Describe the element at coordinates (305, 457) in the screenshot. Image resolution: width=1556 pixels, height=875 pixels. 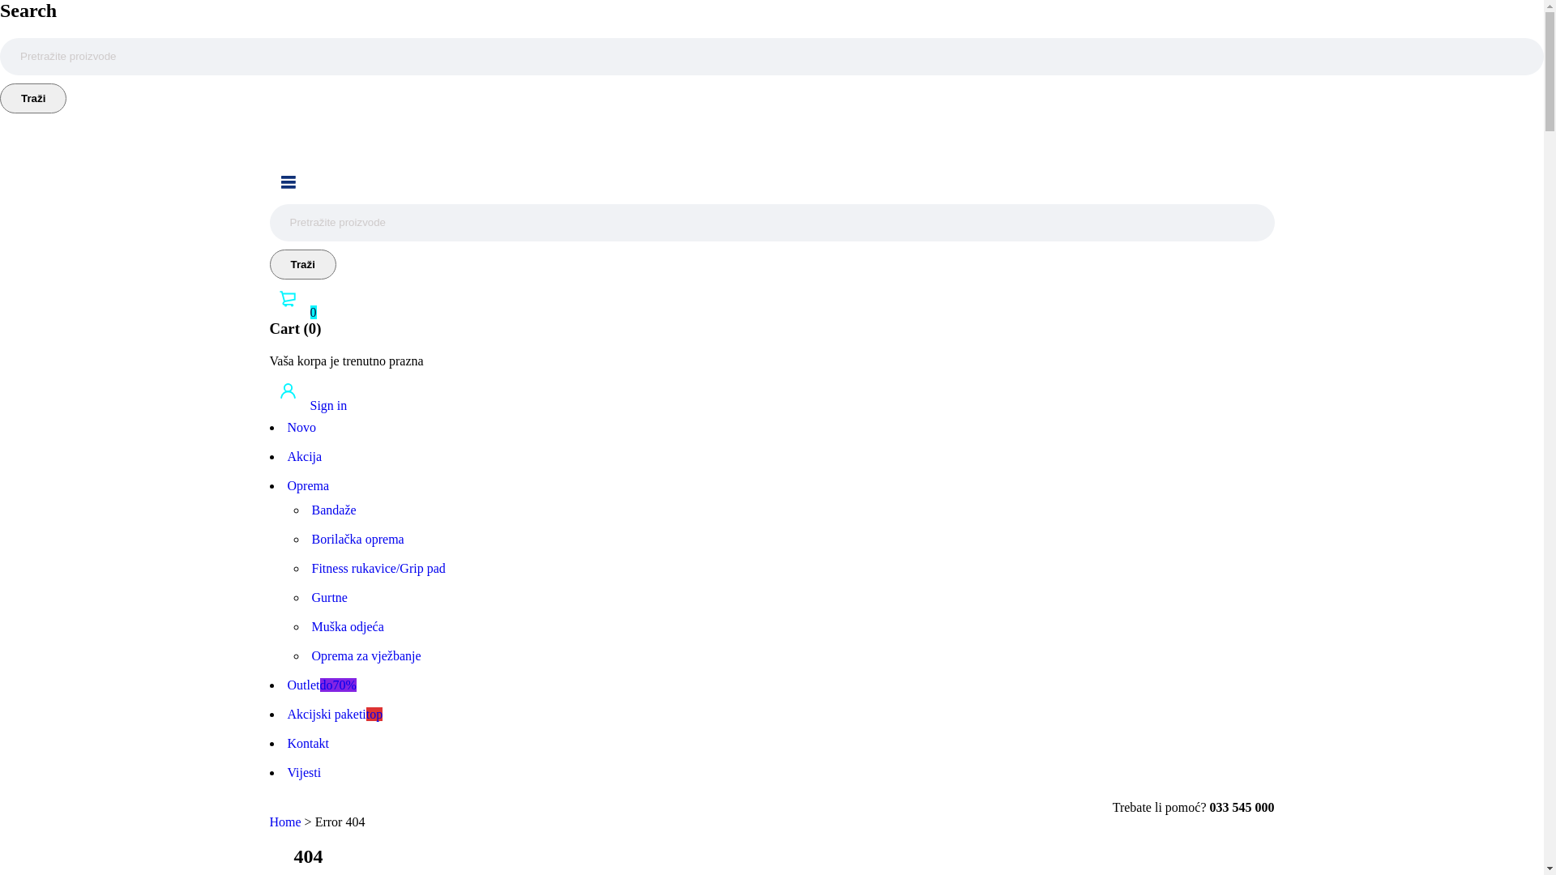
I see `Akcija` at that location.